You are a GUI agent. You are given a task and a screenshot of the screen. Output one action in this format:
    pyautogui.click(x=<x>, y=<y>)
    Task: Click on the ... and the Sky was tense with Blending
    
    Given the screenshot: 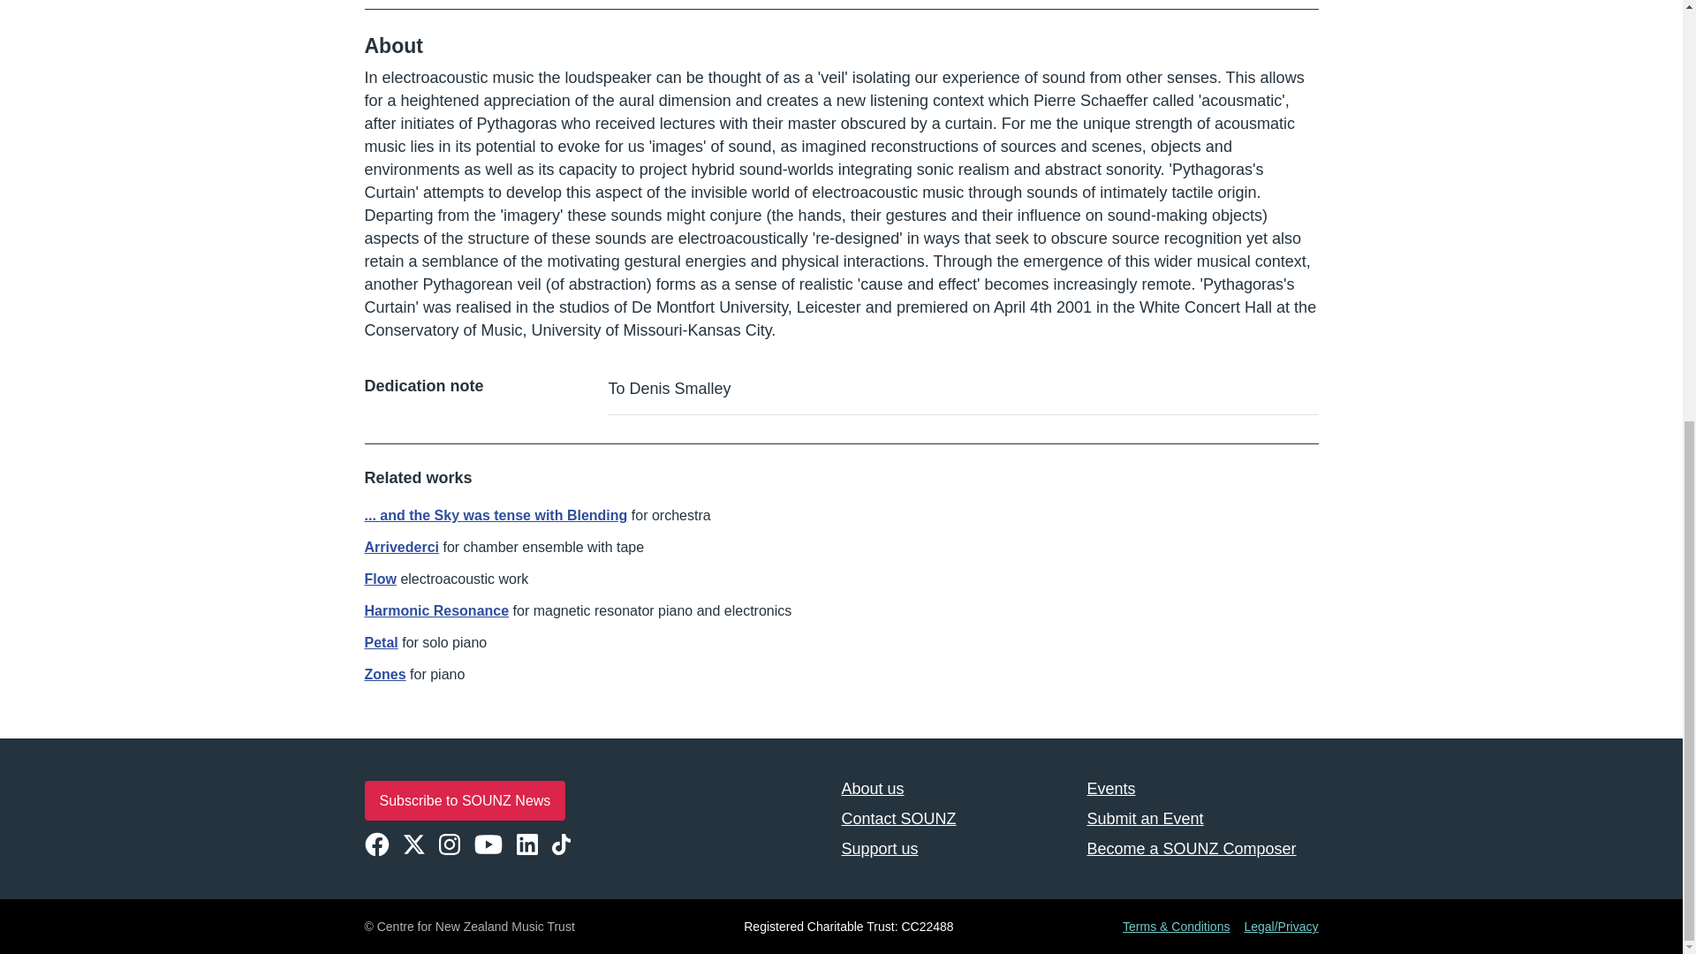 What is the action you would take?
    pyautogui.click(x=496, y=514)
    